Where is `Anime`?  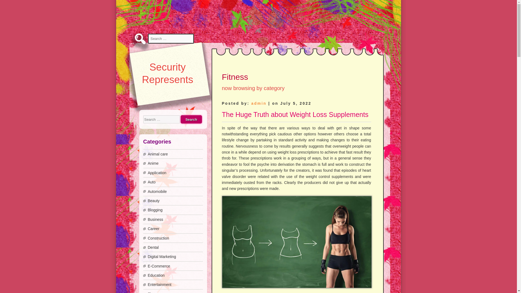
Anime is located at coordinates (153, 163).